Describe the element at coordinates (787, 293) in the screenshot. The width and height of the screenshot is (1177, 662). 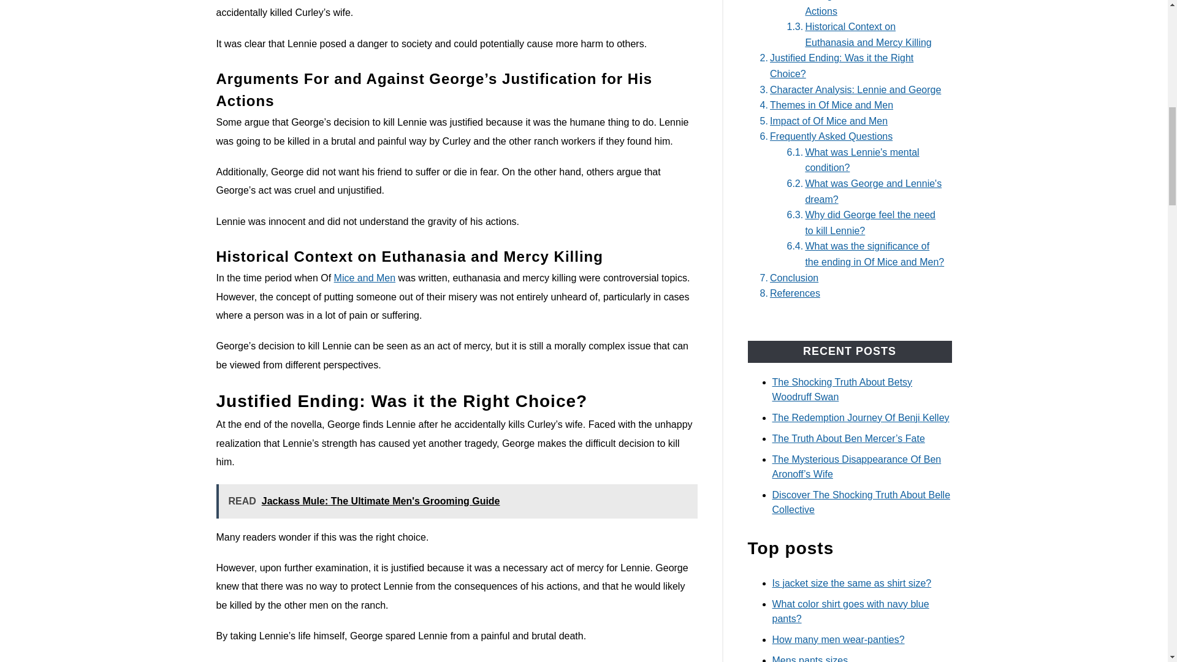
I see `References` at that location.